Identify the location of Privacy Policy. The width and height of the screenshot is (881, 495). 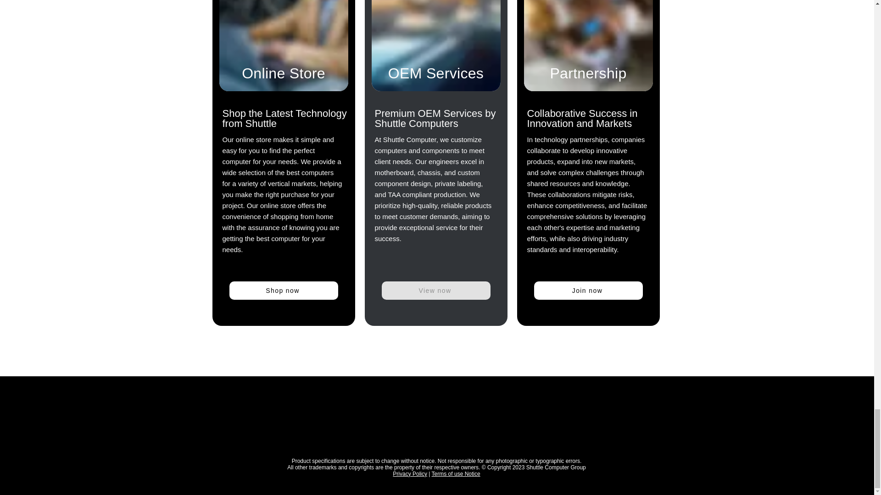
(410, 474).